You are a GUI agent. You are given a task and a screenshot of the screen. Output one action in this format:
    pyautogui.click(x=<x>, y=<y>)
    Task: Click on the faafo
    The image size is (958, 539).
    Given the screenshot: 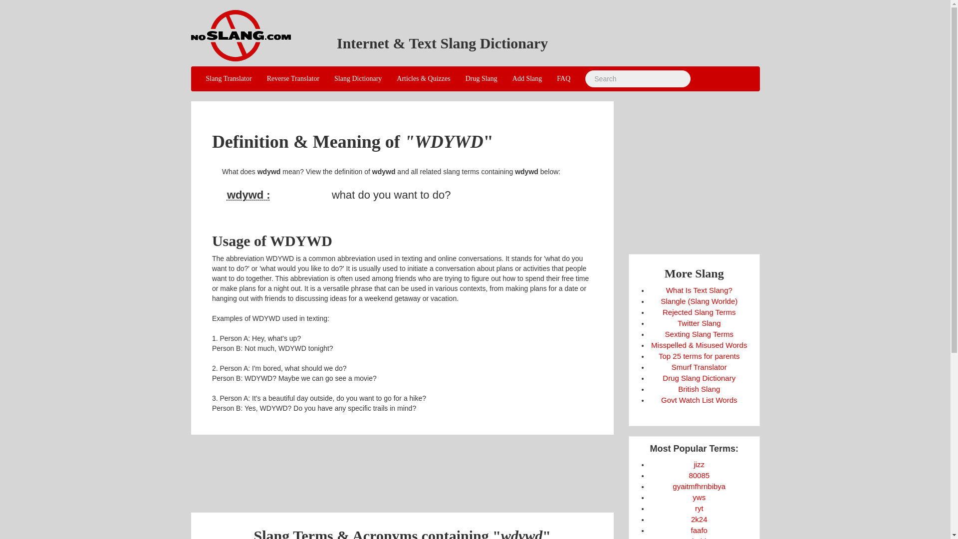 What is the action you would take?
    pyautogui.click(x=699, y=530)
    